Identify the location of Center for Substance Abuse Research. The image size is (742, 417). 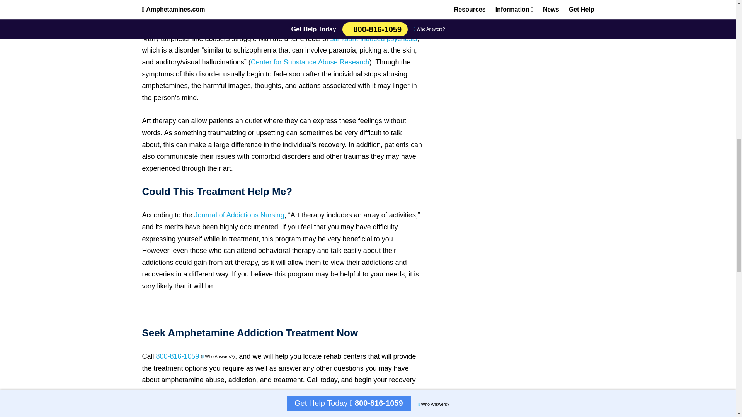
(310, 62).